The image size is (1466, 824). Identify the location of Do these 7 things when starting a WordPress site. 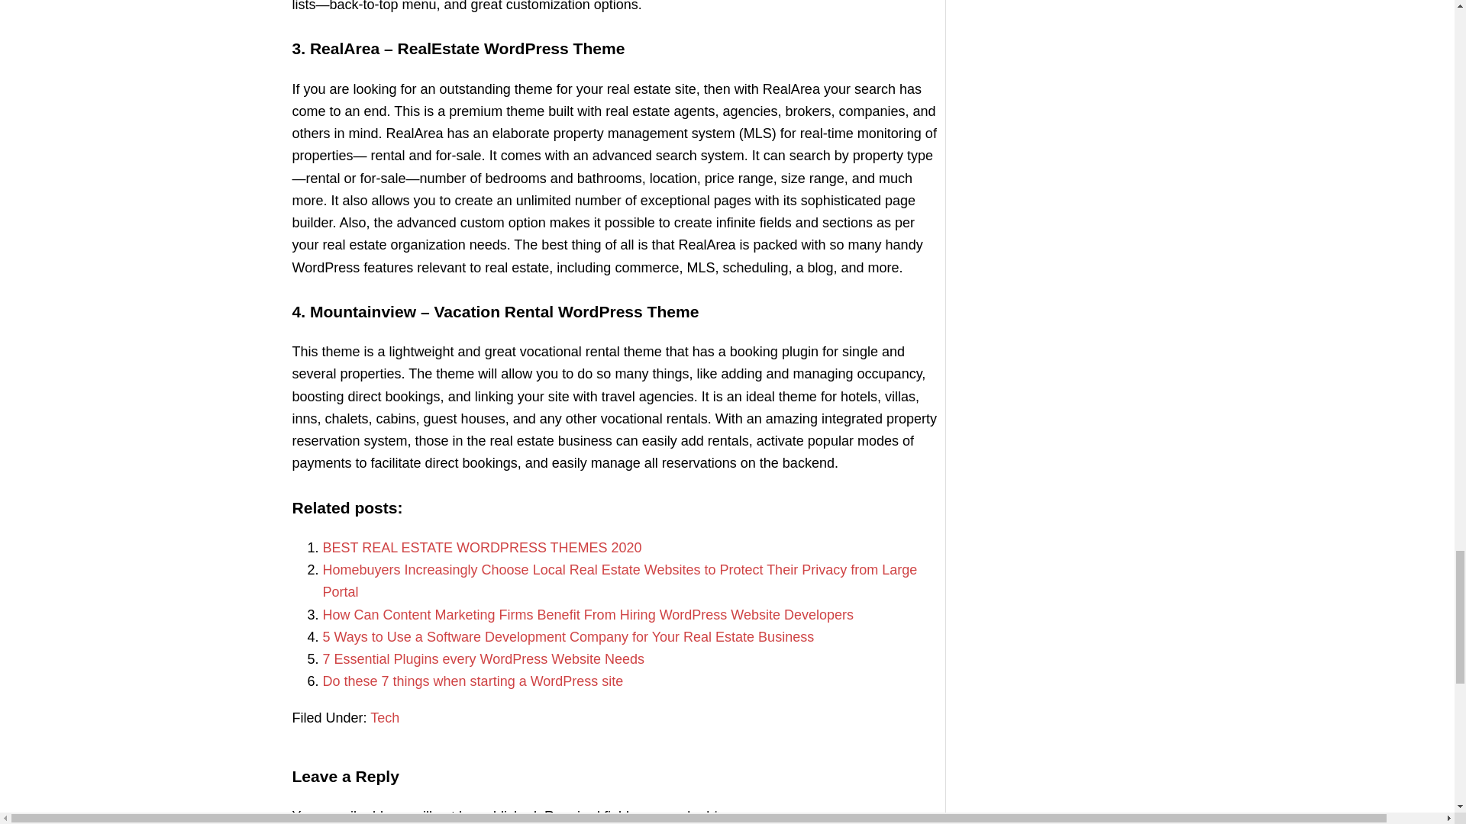
(473, 681).